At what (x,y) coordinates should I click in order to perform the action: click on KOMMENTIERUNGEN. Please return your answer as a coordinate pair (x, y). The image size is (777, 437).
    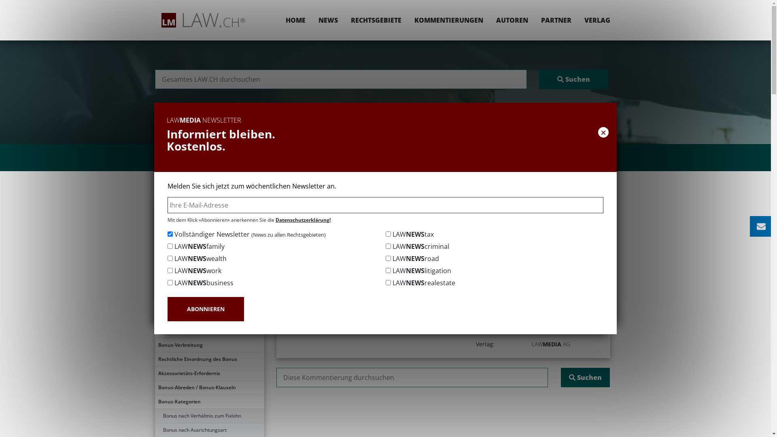
    Looking at the image, I should click on (449, 20).